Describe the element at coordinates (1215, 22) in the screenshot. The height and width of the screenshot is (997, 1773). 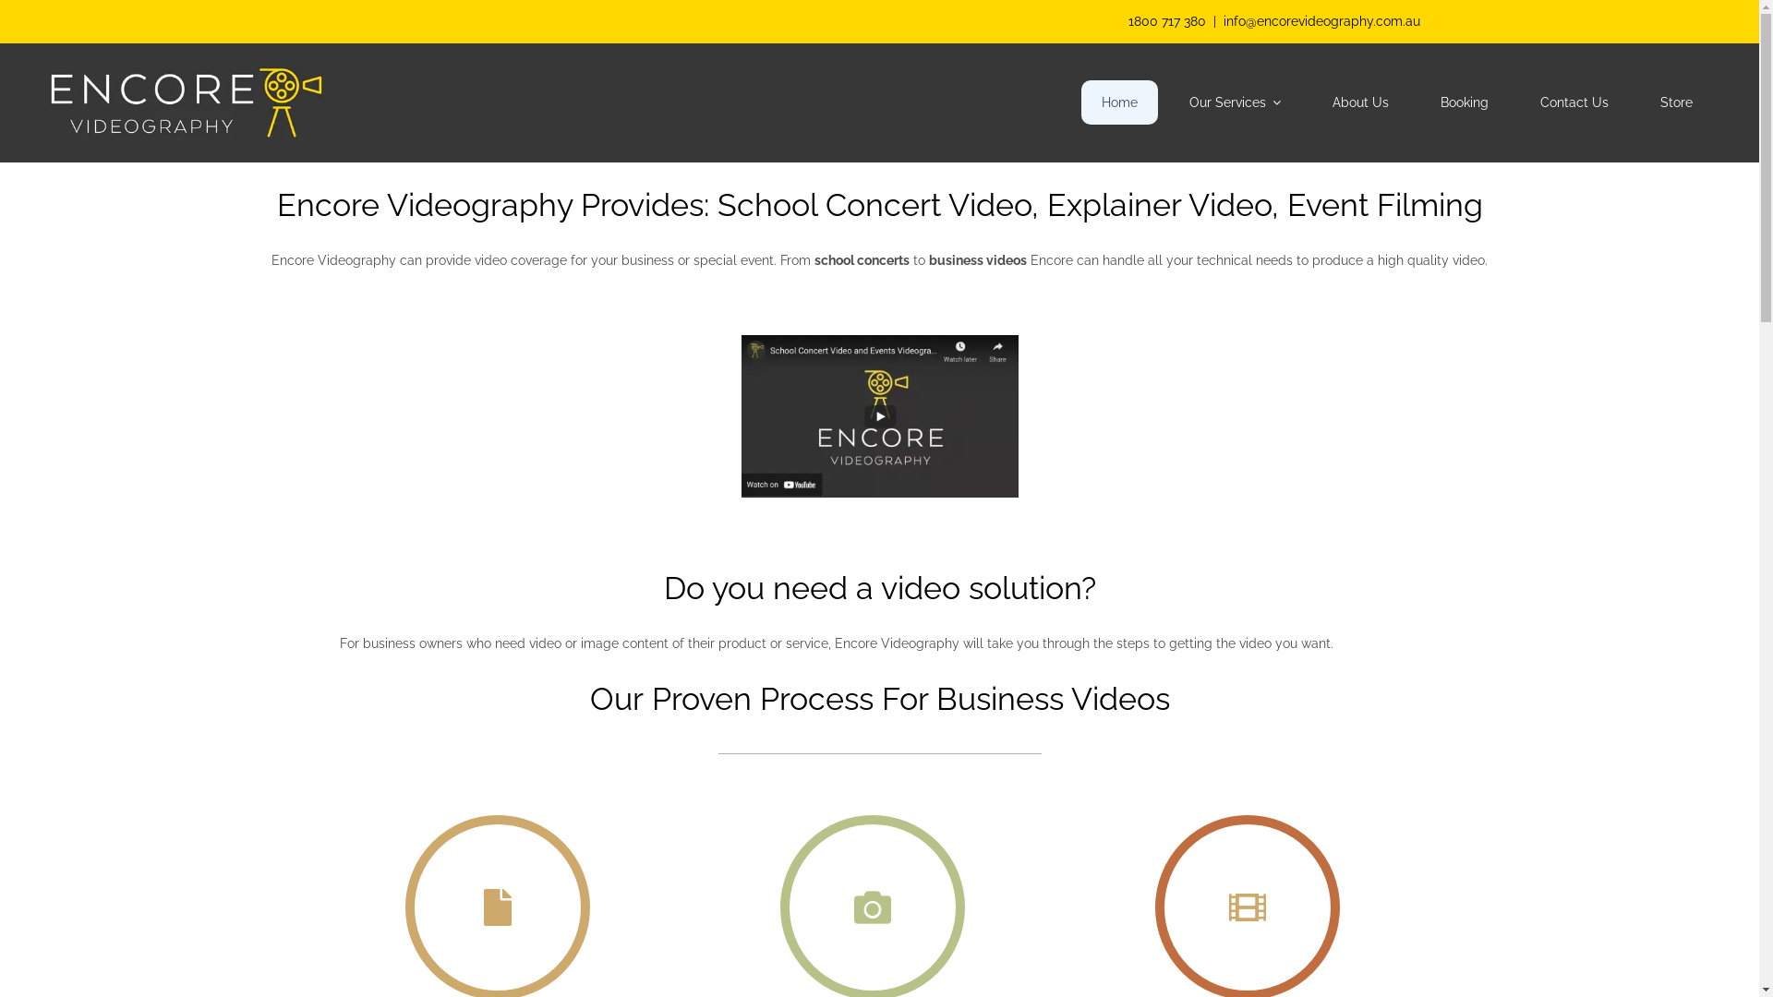
I see `|` at that location.